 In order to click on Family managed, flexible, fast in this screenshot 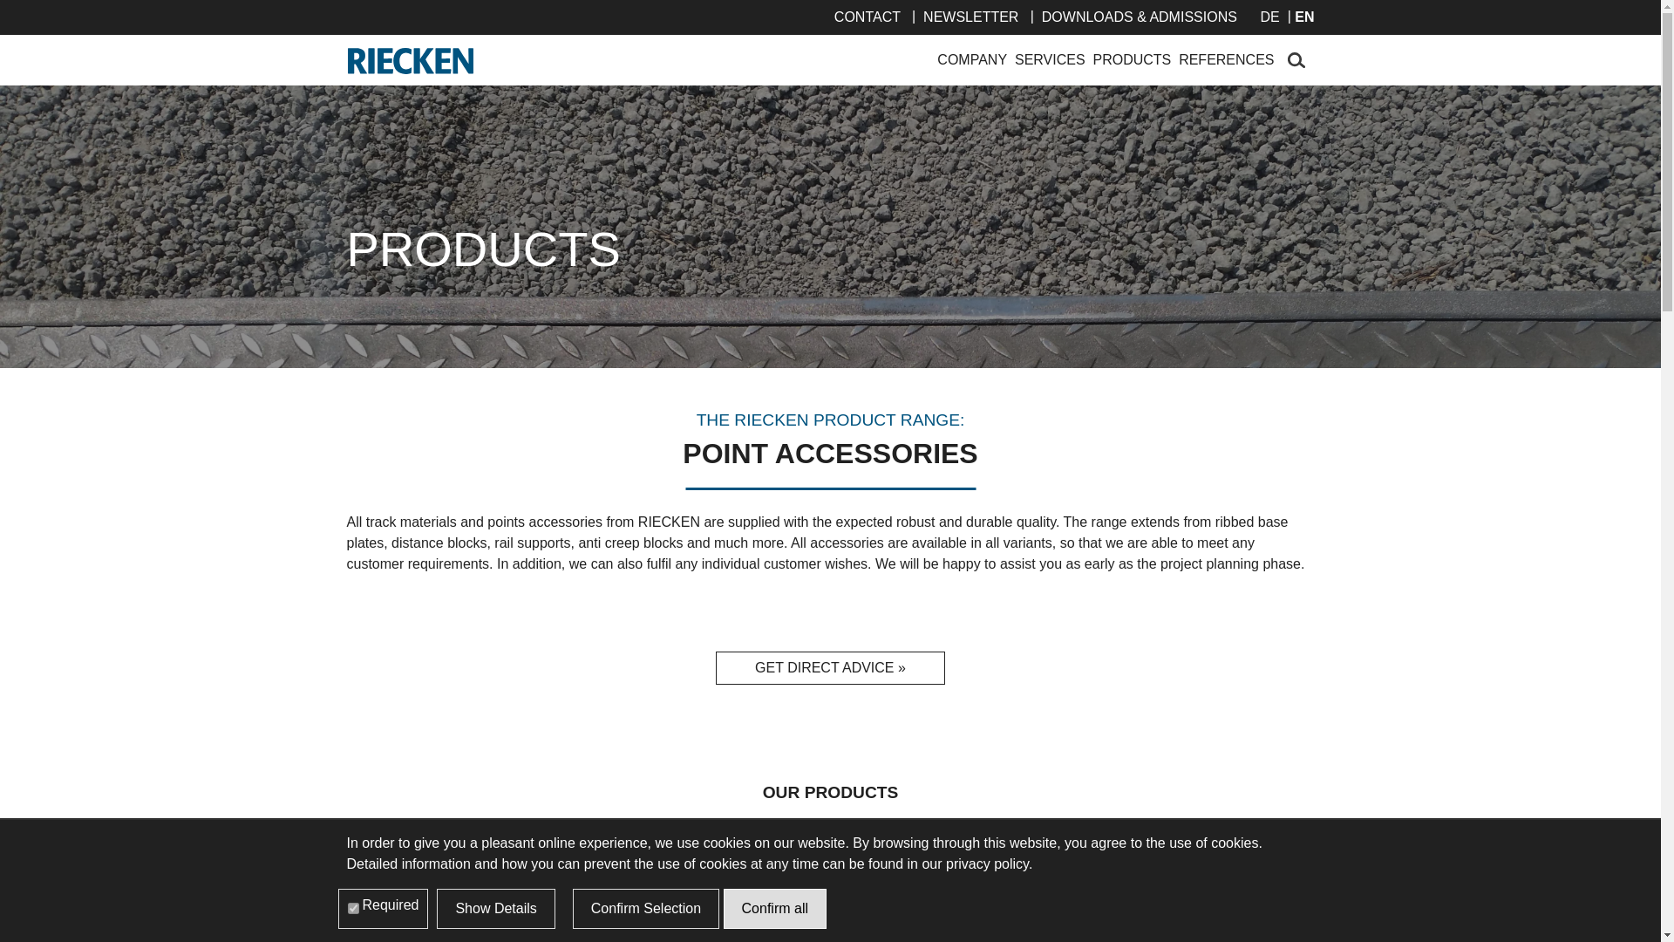, I will do `click(972, 59)`.